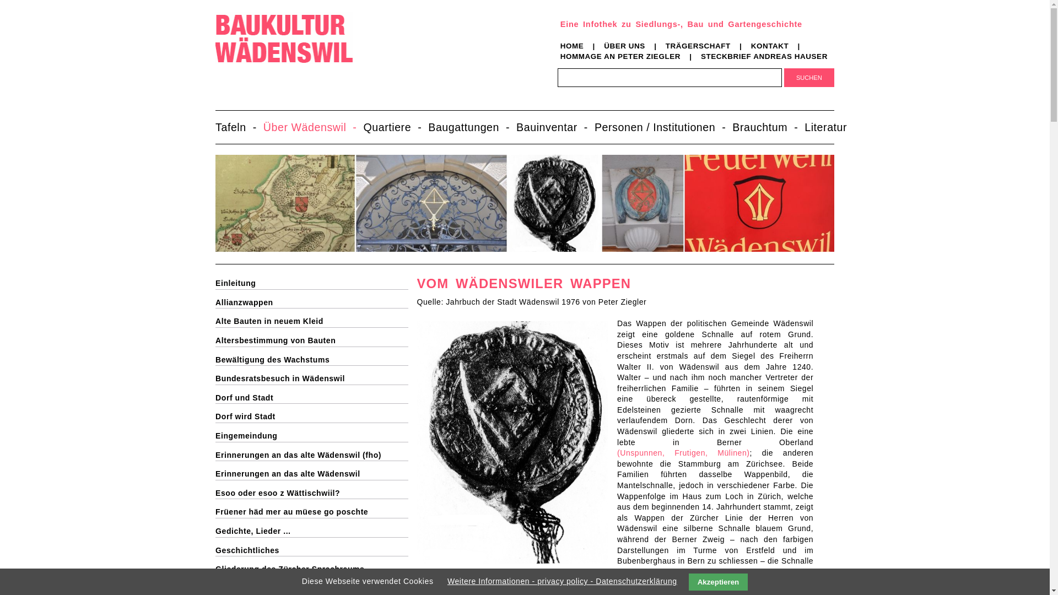 The image size is (1058, 595). Describe the element at coordinates (312, 417) in the screenshot. I see `Dorf wird Stadt` at that location.